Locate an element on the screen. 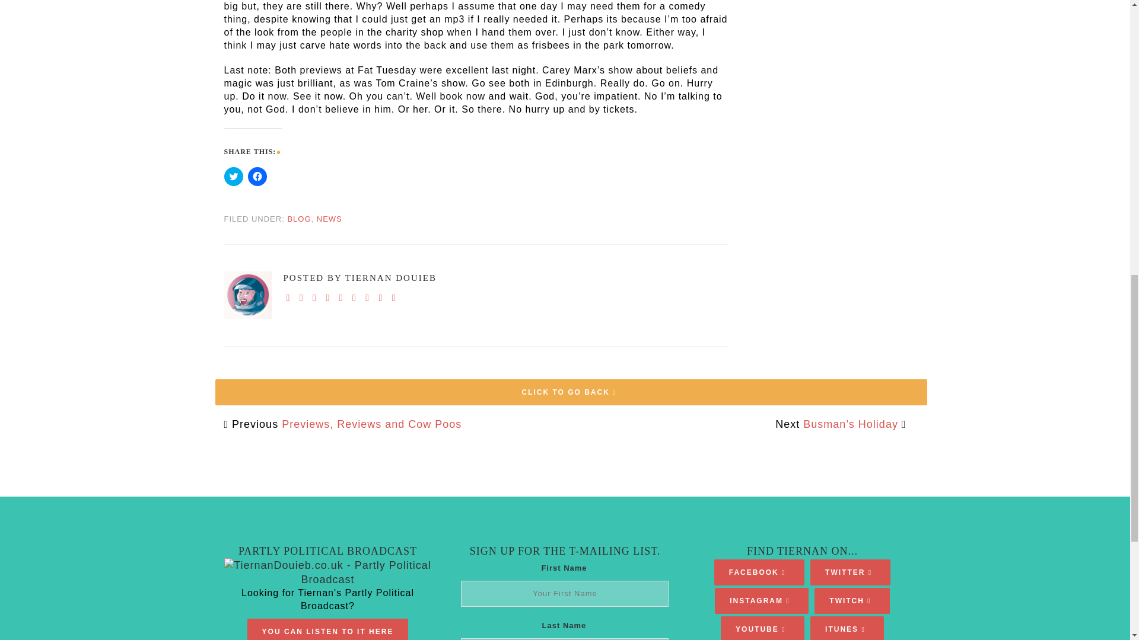 This screenshot has height=640, width=1139. Click to share on Twitter is located at coordinates (234, 177).